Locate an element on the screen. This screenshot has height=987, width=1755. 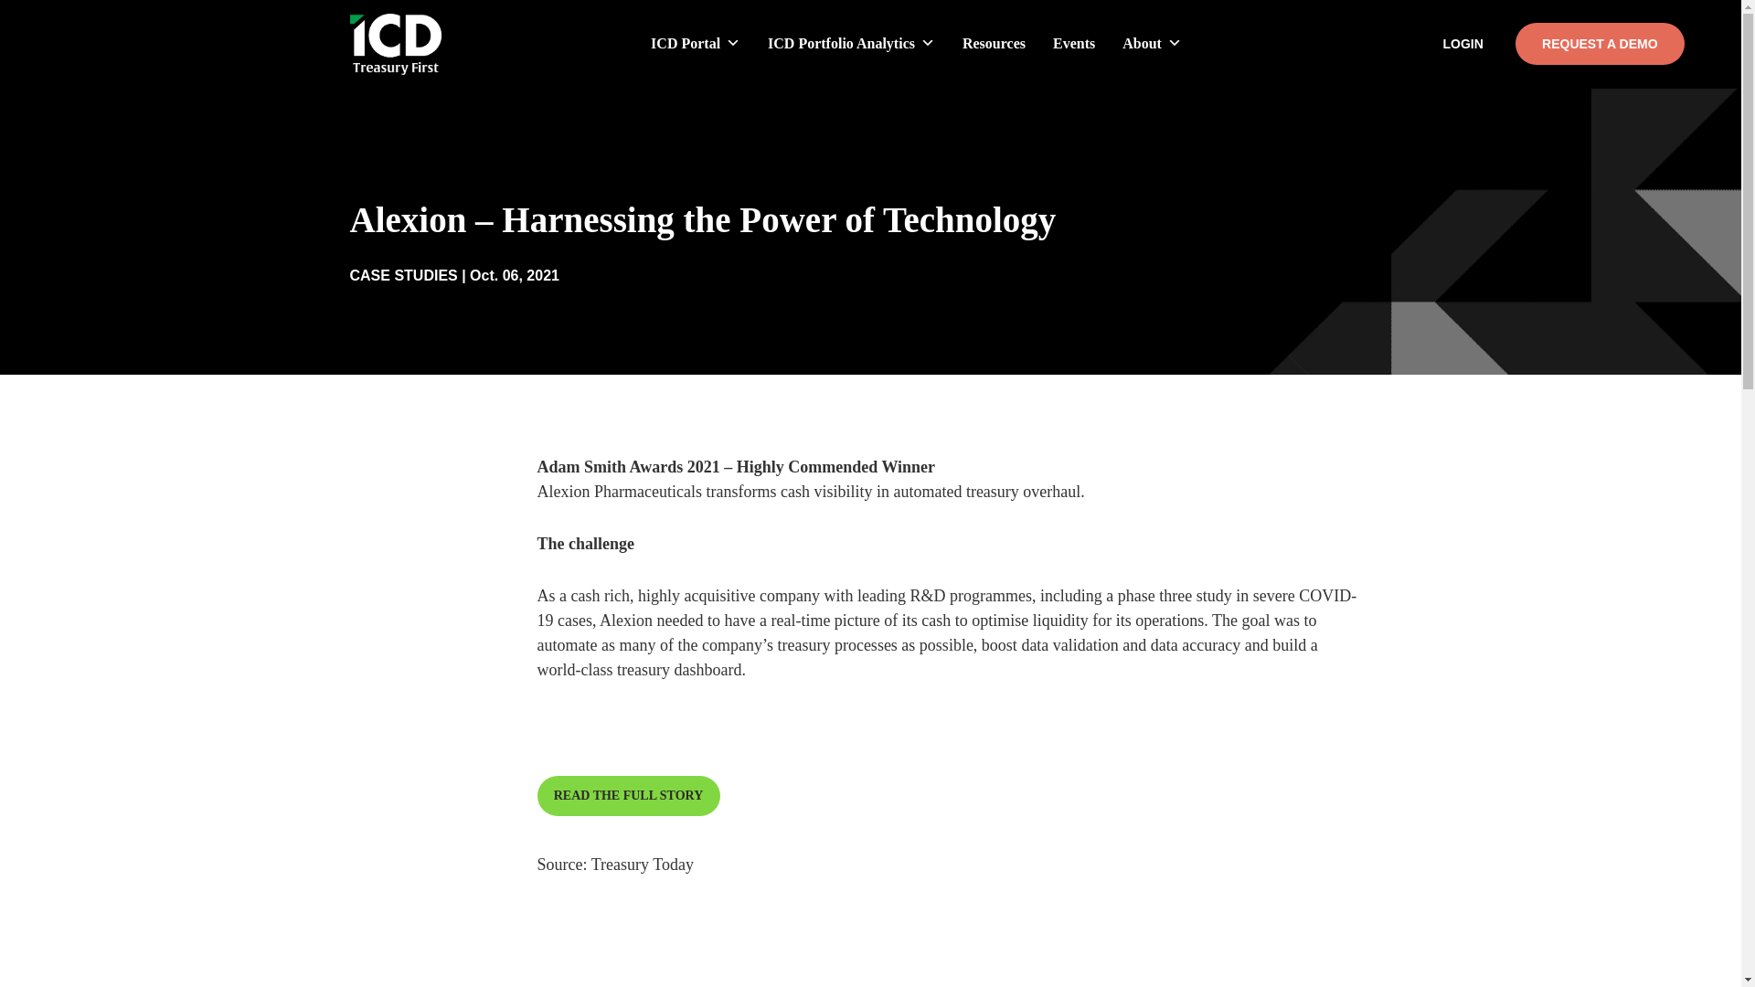
CASE STUDIES is located at coordinates (402, 274).